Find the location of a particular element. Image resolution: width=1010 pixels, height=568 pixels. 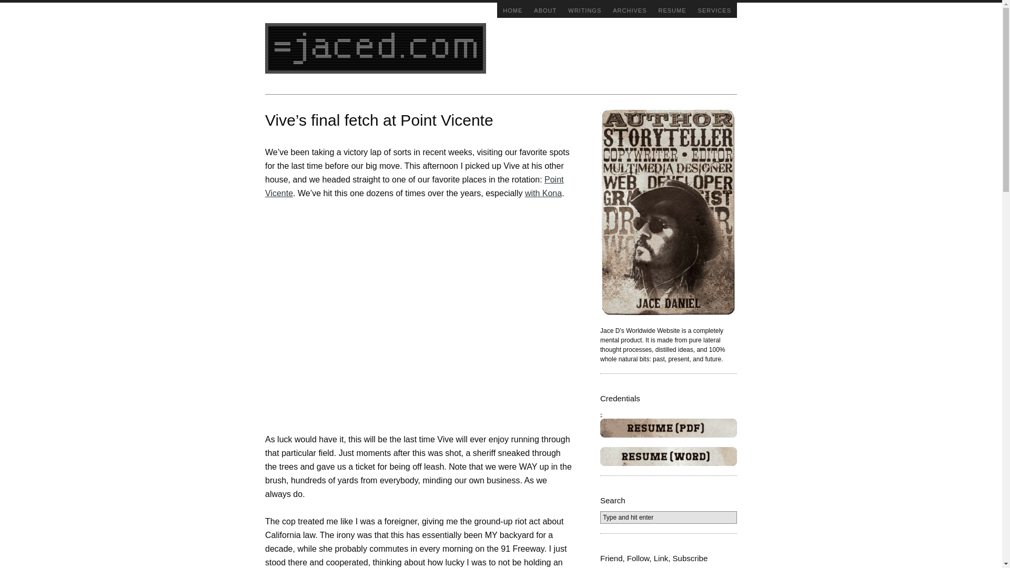

click to go to the home page is located at coordinates (375, 48).